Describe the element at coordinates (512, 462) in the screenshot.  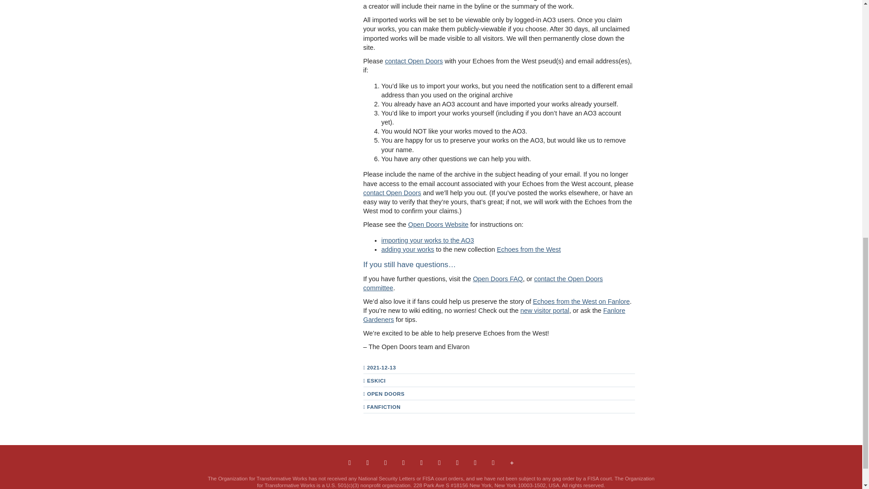
I see `More` at that location.